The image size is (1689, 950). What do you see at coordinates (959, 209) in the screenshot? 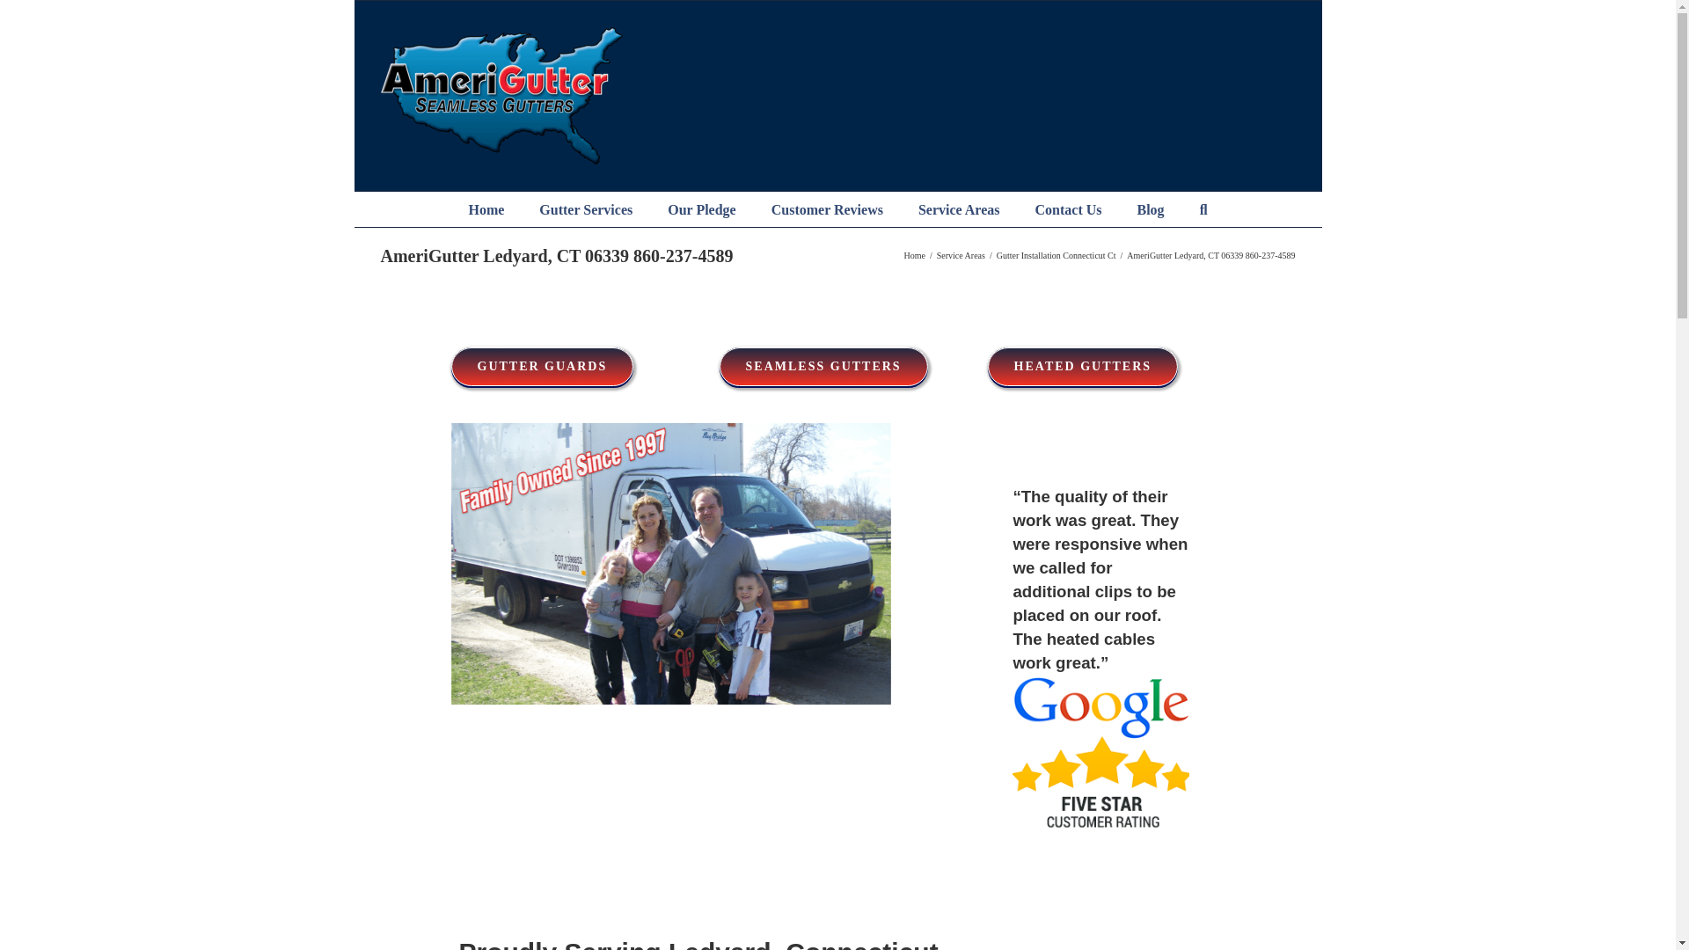
I see `Service Areas` at bounding box center [959, 209].